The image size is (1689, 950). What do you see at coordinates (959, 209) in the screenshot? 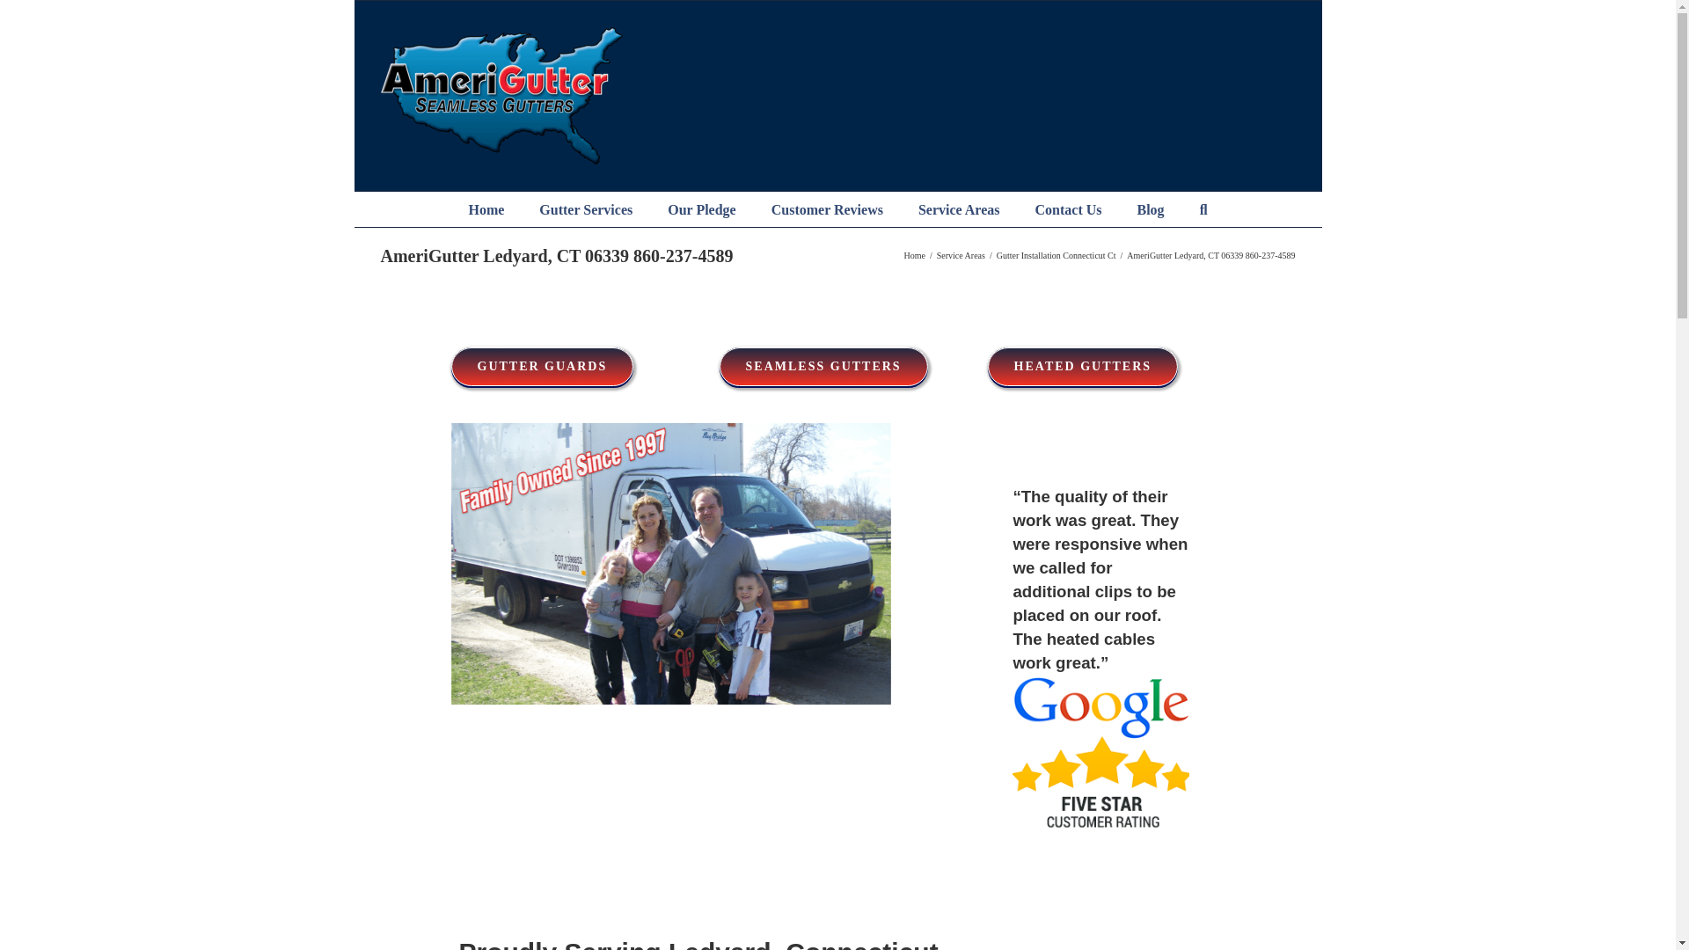
I see `Service Areas` at bounding box center [959, 209].